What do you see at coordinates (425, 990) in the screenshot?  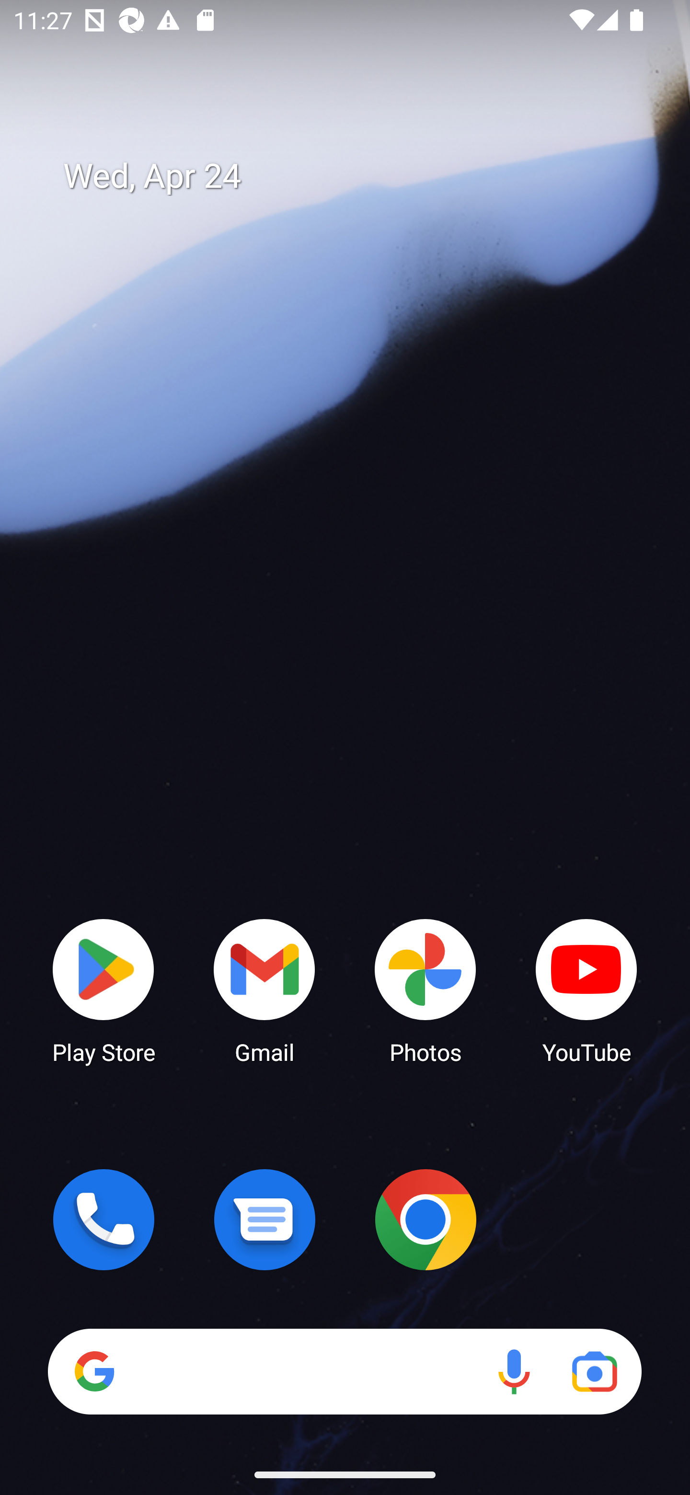 I see `Photos` at bounding box center [425, 990].